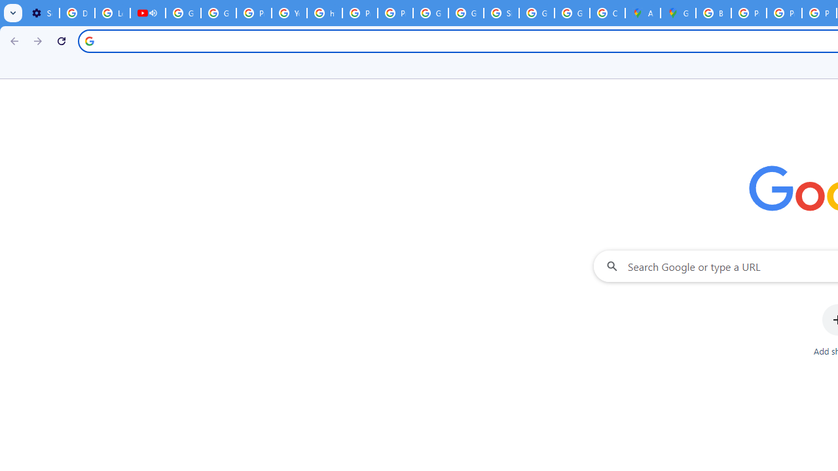 Image resolution: width=838 pixels, height=471 pixels. What do you see at coordinates (254, 13) in the screenshot?
I see `Privacy Help Center - Policies Help` at bounding box center [254, 13].